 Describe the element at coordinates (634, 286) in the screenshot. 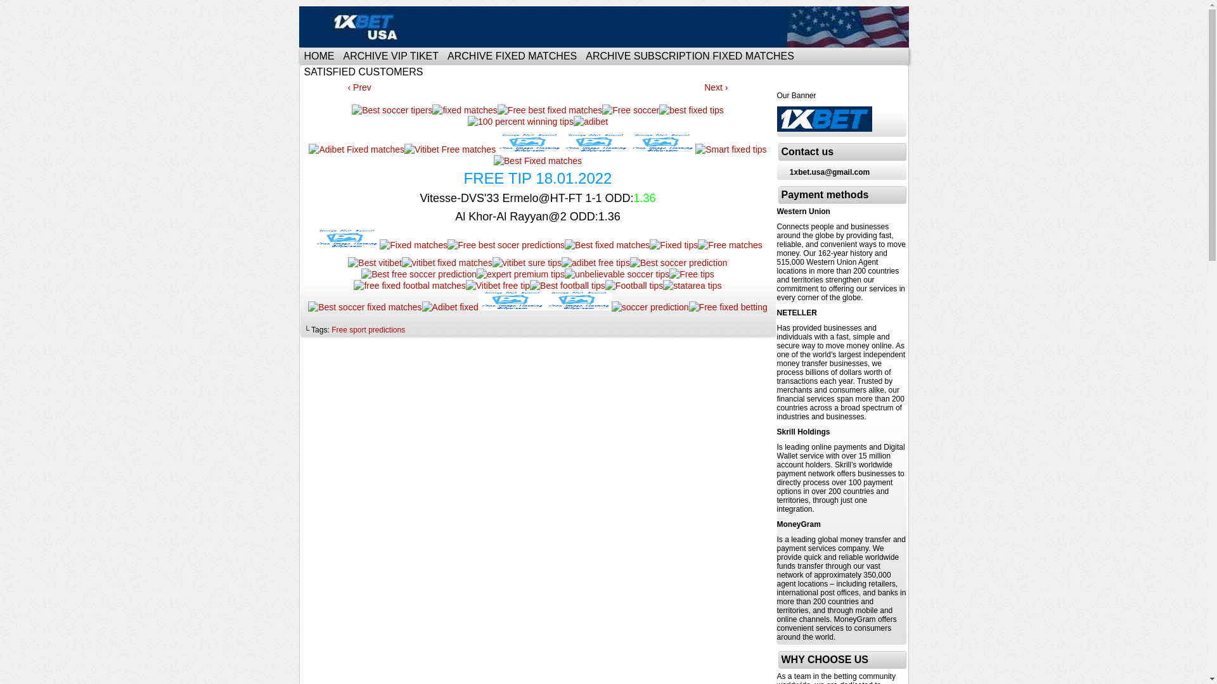

I see `Football tips` at that location.